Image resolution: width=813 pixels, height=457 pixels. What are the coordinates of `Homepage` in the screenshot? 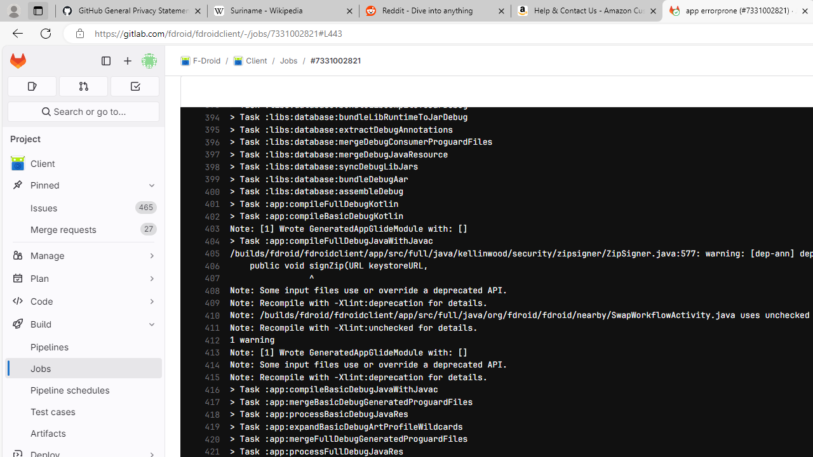 It's located at (18, 61).